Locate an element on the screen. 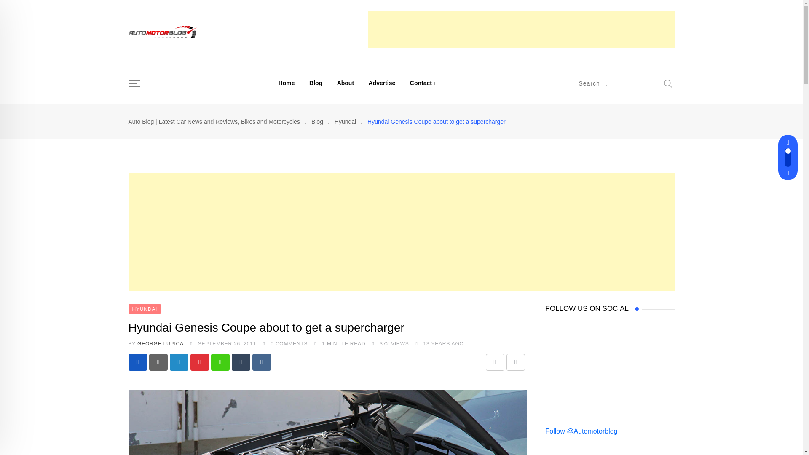  Go to the Hyundai Category archives. is located at coordinates (345, 121).